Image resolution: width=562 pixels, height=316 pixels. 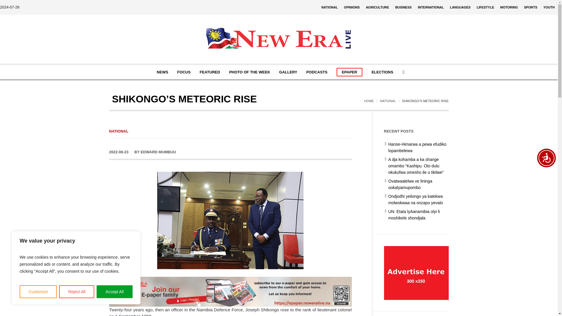 What do you see at coordinates (330, 7) in the screenshot?
I see `NATIONAL` at bounding box center [330, 7].